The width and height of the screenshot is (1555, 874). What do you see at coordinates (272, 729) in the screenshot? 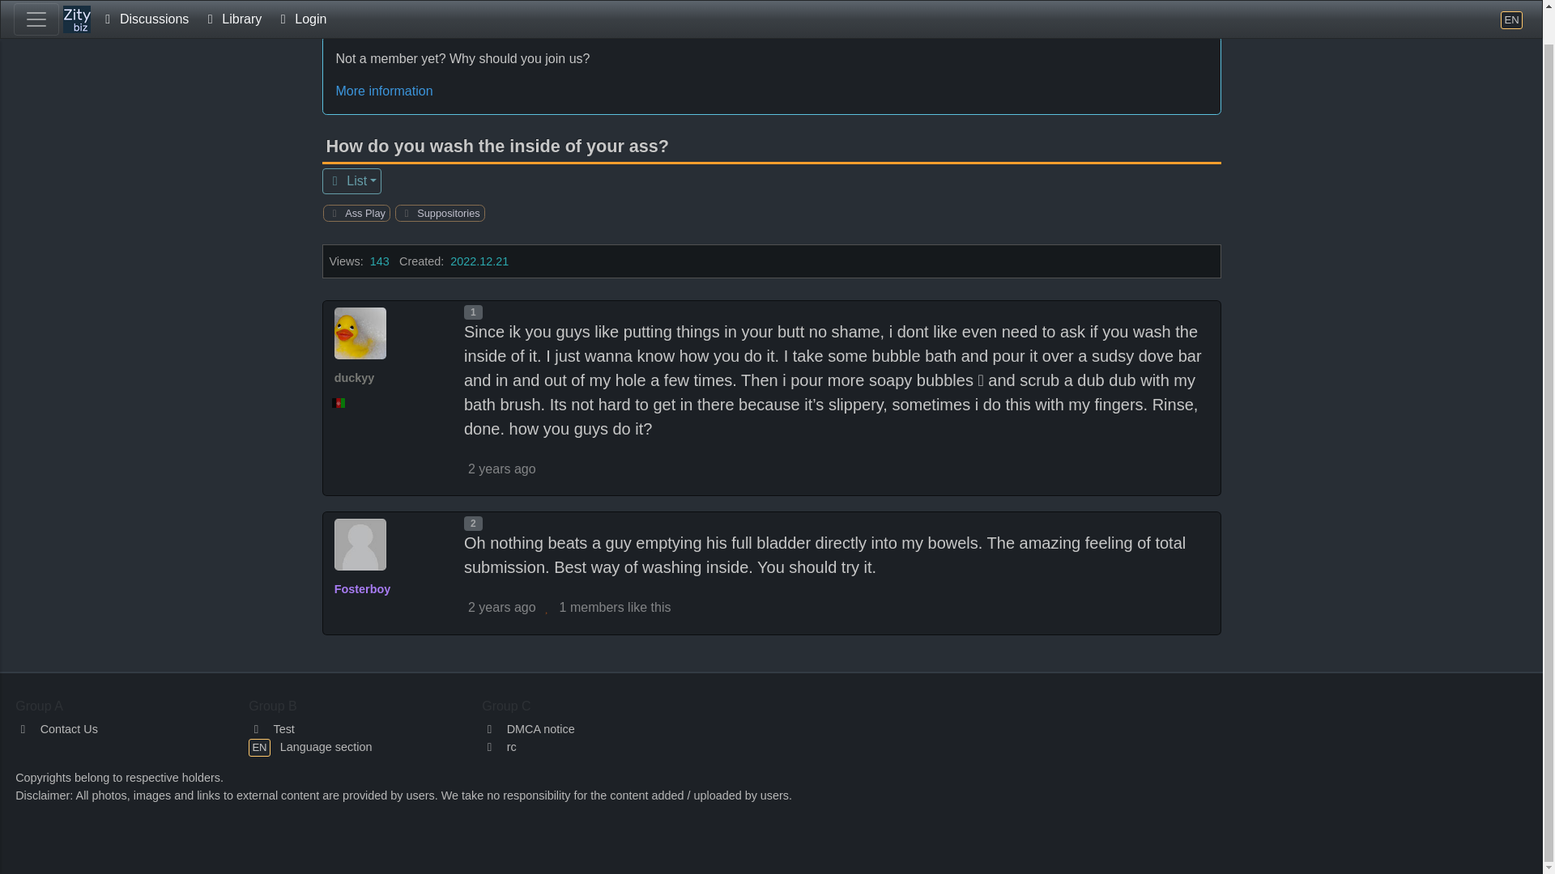
I see `  Test` at bounding box center [272, 729].